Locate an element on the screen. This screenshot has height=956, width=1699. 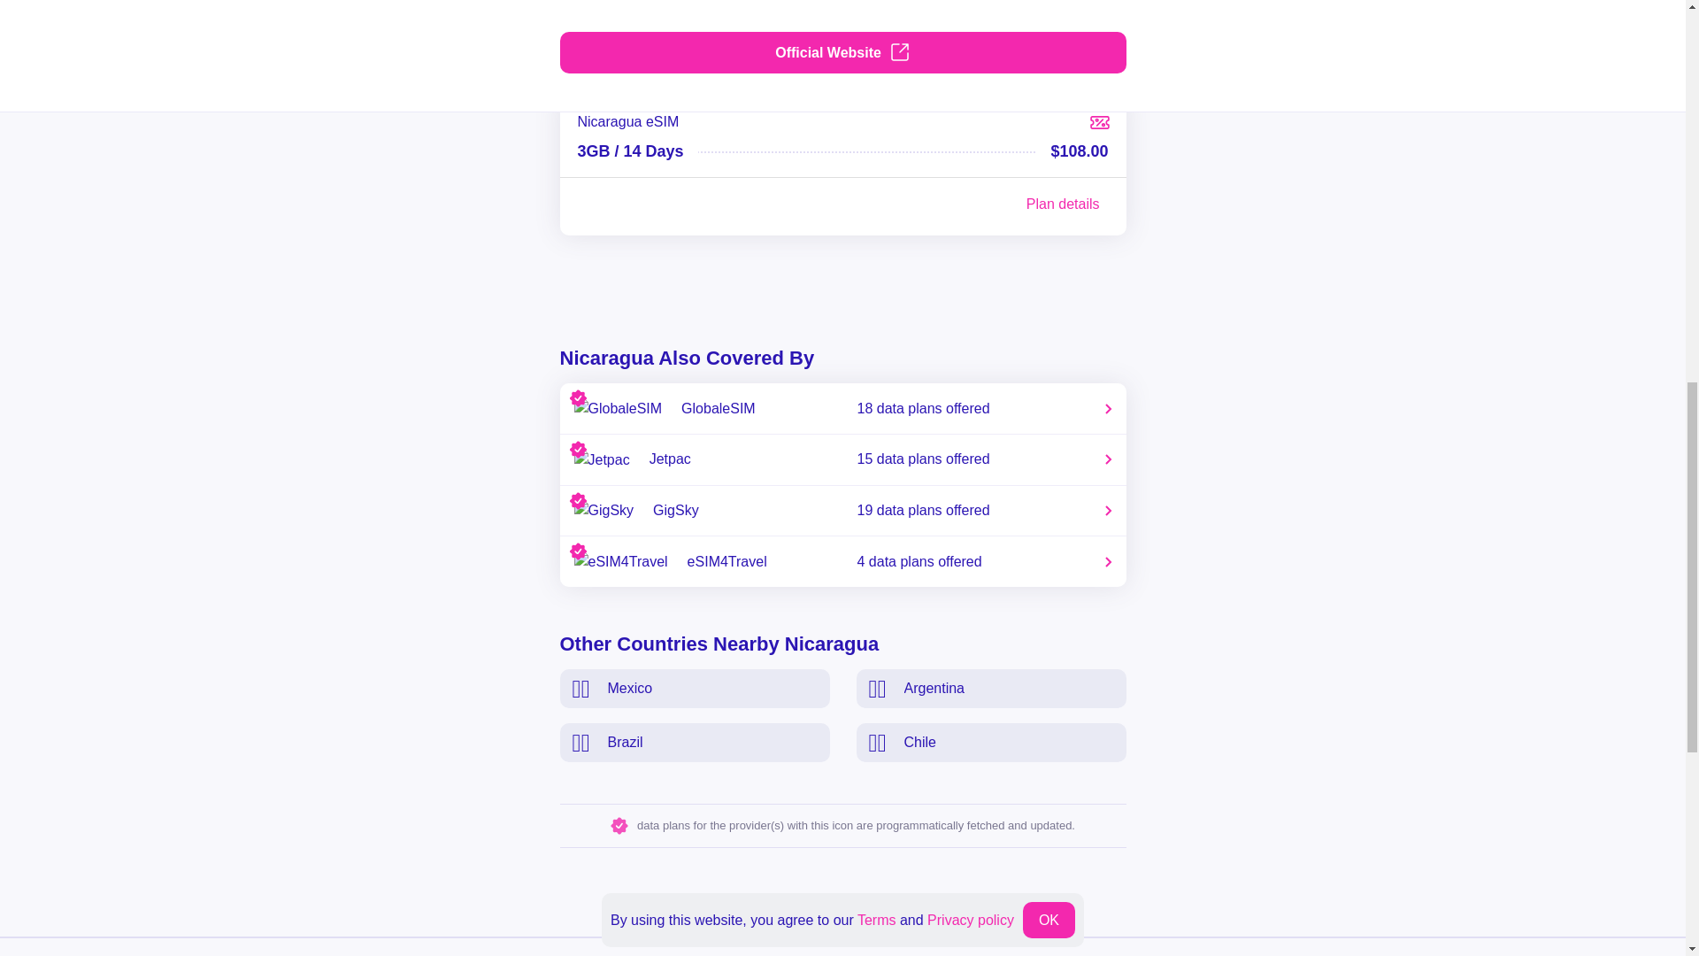
Plan details is located at coordinates (842, 409).